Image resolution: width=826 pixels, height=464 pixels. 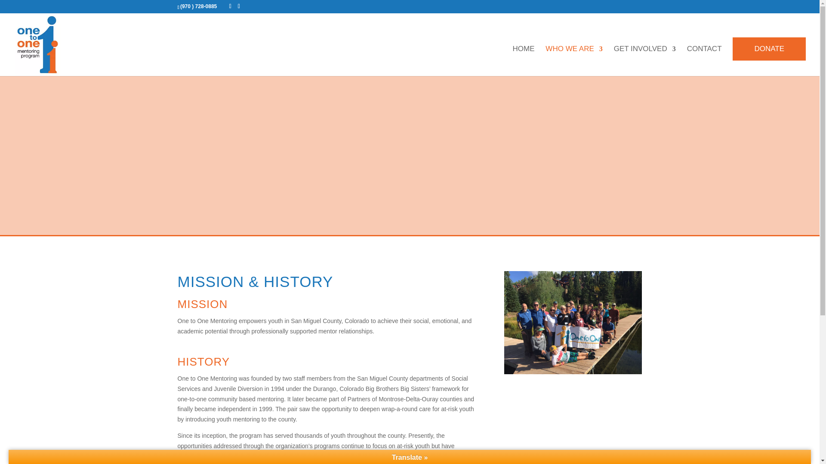 What do you see at coordinates (644, 61) in the screenshot?
I see `GET INVOLVED` at bounding box center [644, 61].